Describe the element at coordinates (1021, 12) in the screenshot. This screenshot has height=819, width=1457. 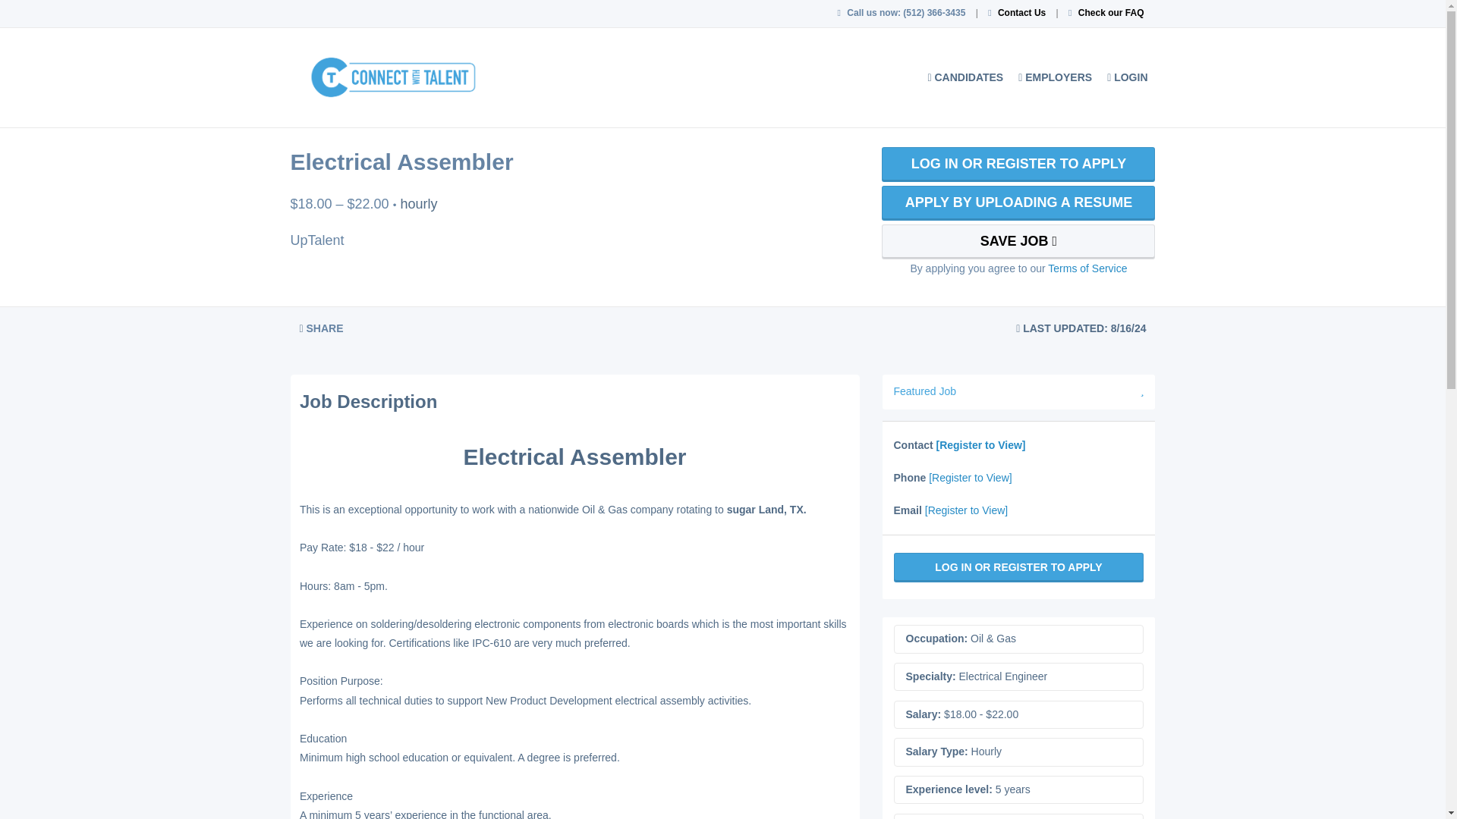
I see `Contact Us` at that location.